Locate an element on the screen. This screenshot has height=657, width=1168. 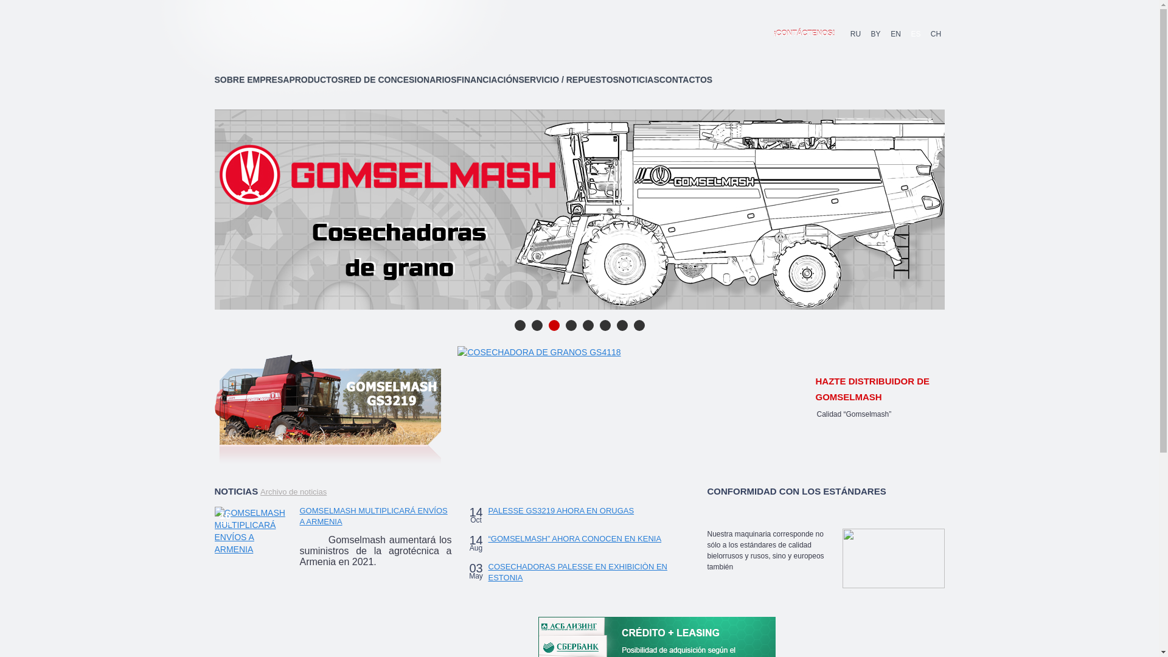
Archivo de noticias is located at coordinates (293, 492).